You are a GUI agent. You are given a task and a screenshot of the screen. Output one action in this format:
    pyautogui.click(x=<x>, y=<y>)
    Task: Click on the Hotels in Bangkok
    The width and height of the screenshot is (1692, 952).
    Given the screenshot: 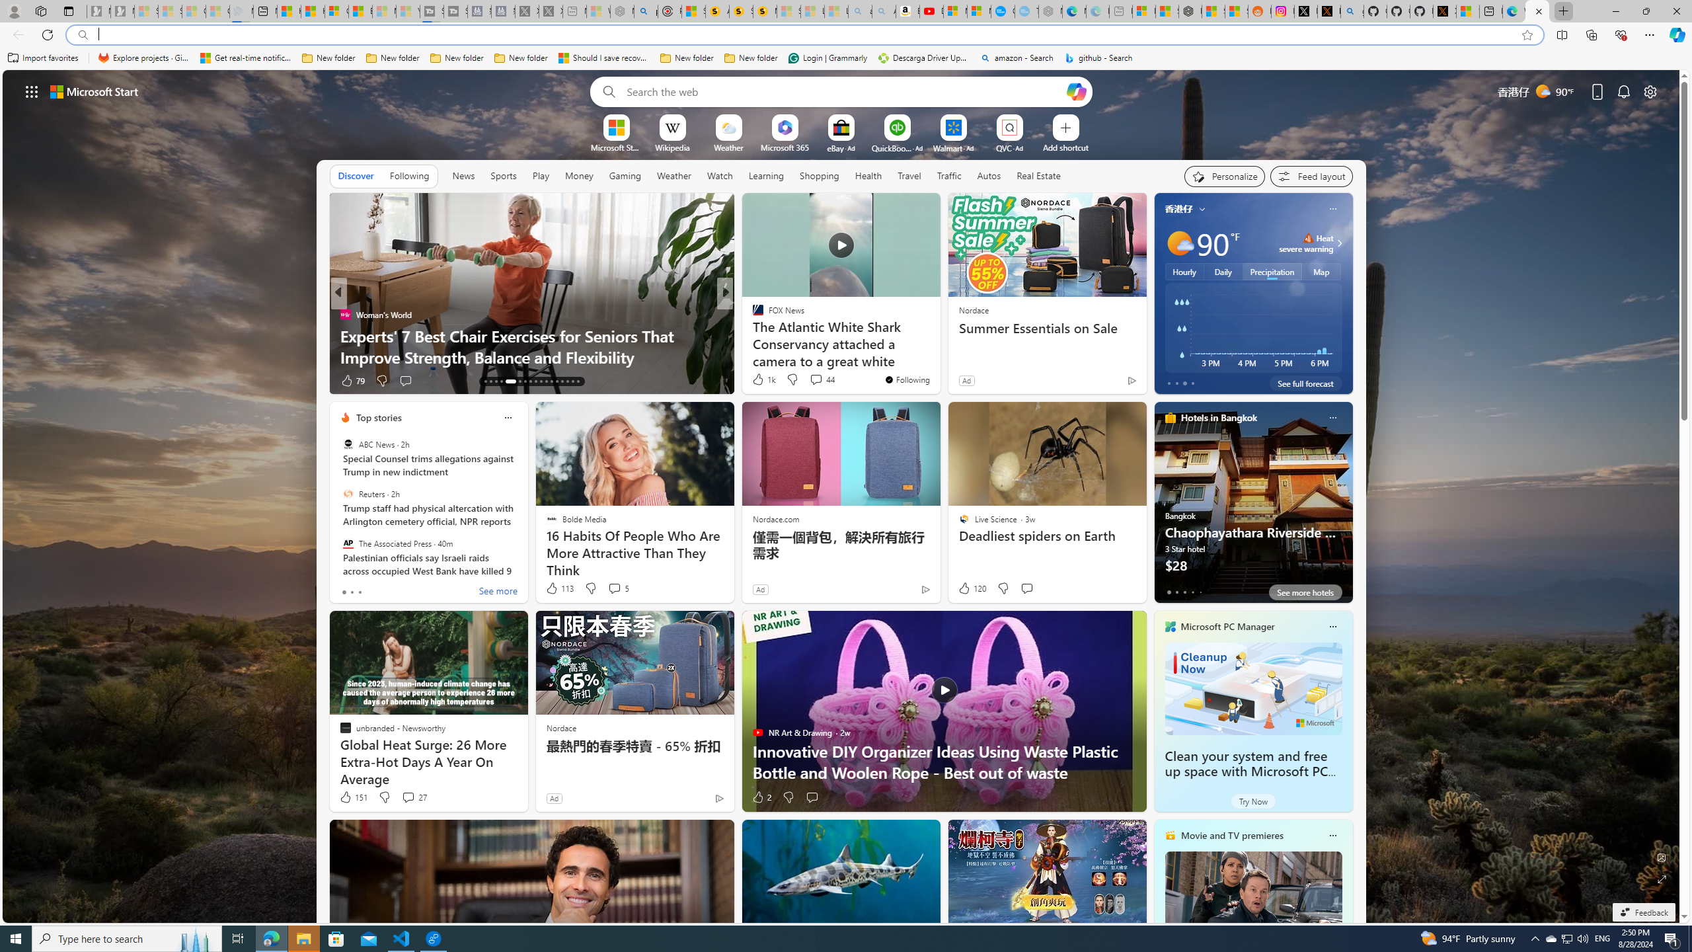 What is the action you would take?
    pyautogui.click(x=1219, y=418)
    